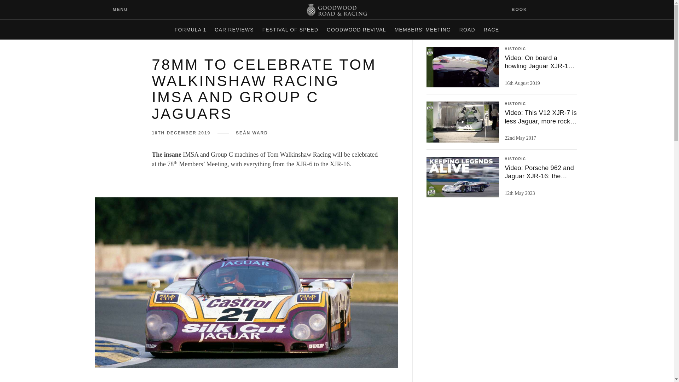  What do you see at coordinates (115, 9) in the screenshot?
I see `MENU` at bounding box center [115, 9].